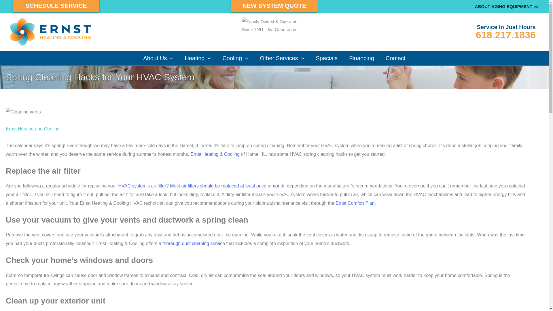  What do you see at coordinates (56, 6) in the screenshot?
I see `SCHEDULE SERVICE` at bounding box center [56, 6].